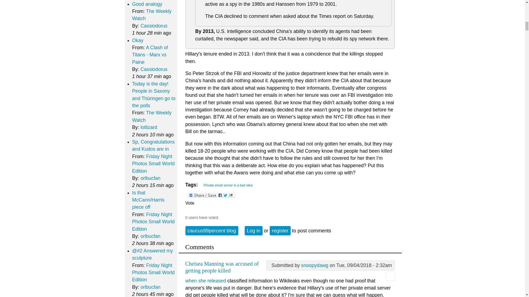 The image size is (529, 297). What do you see at coordinates (227, 185) in the screenshot?
I see `Private email server is a bad idea` at bounding box center [227, 185].